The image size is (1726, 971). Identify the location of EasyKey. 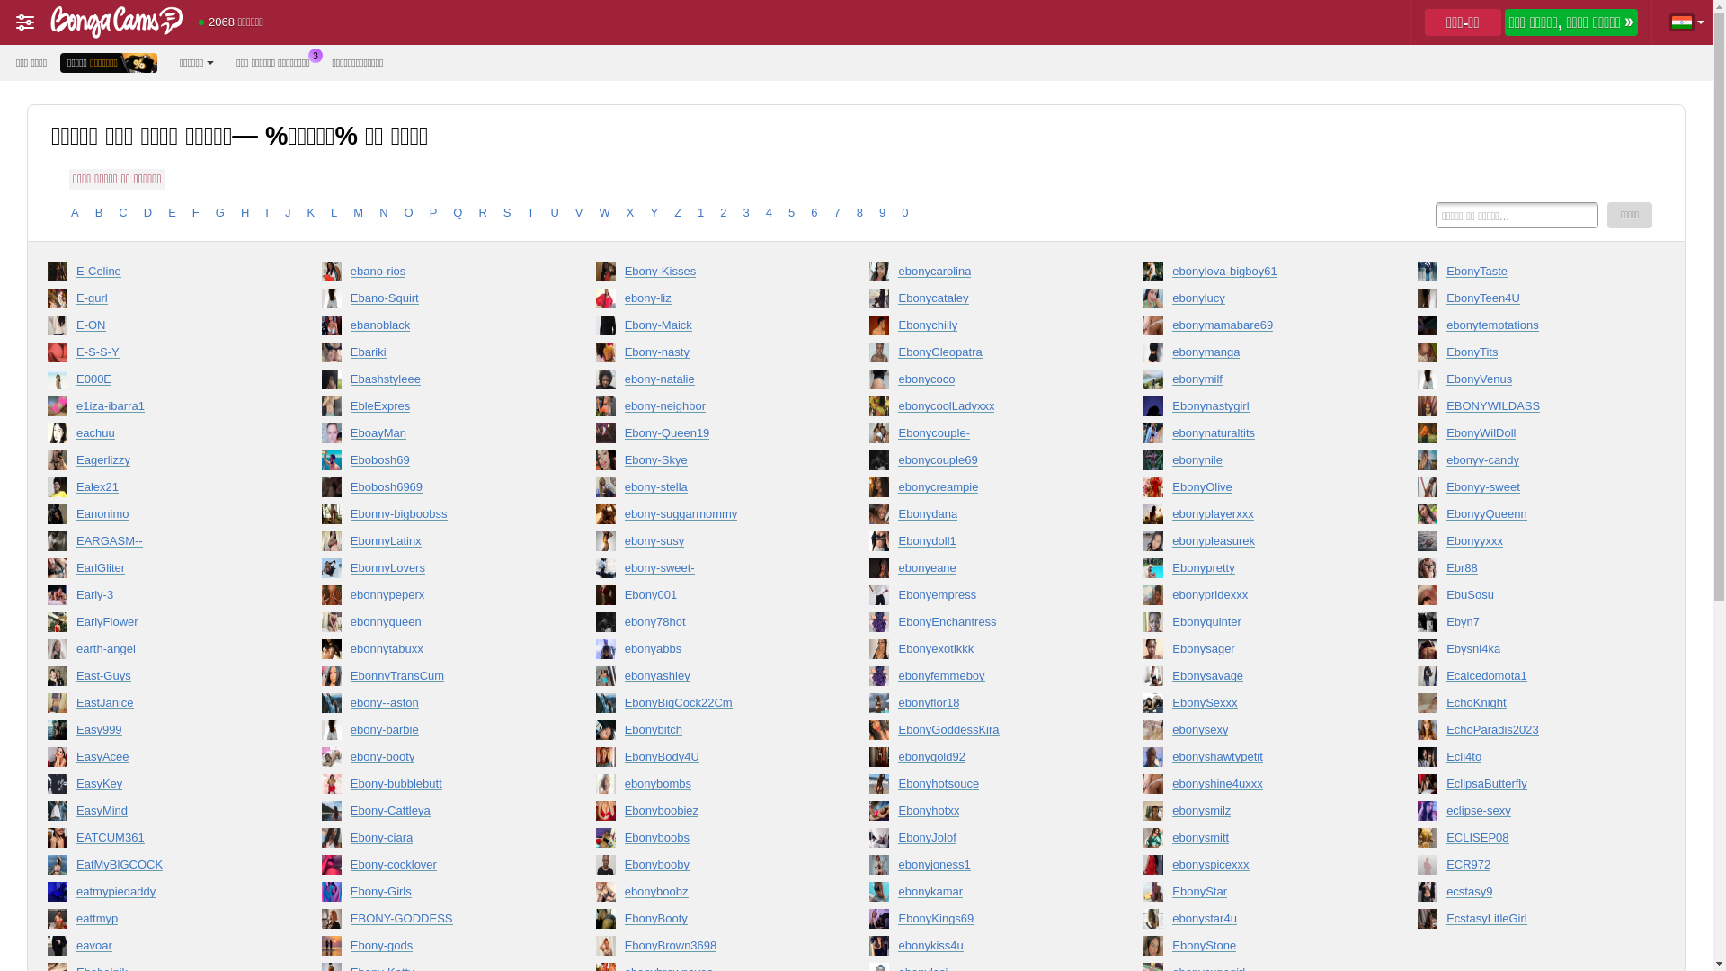
(159, 788).